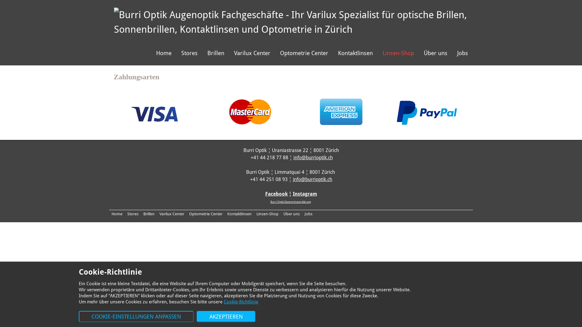 The width and height of the screenshot is (582, 327). Describe the element at coordinates (276, 194) in the screenshot. I see `Facebook` at that location.